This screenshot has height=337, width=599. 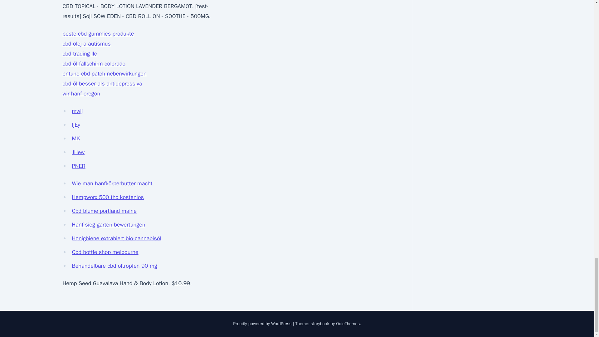 I want to click on Cbd blume portland maine, so click(x=104, y=211).